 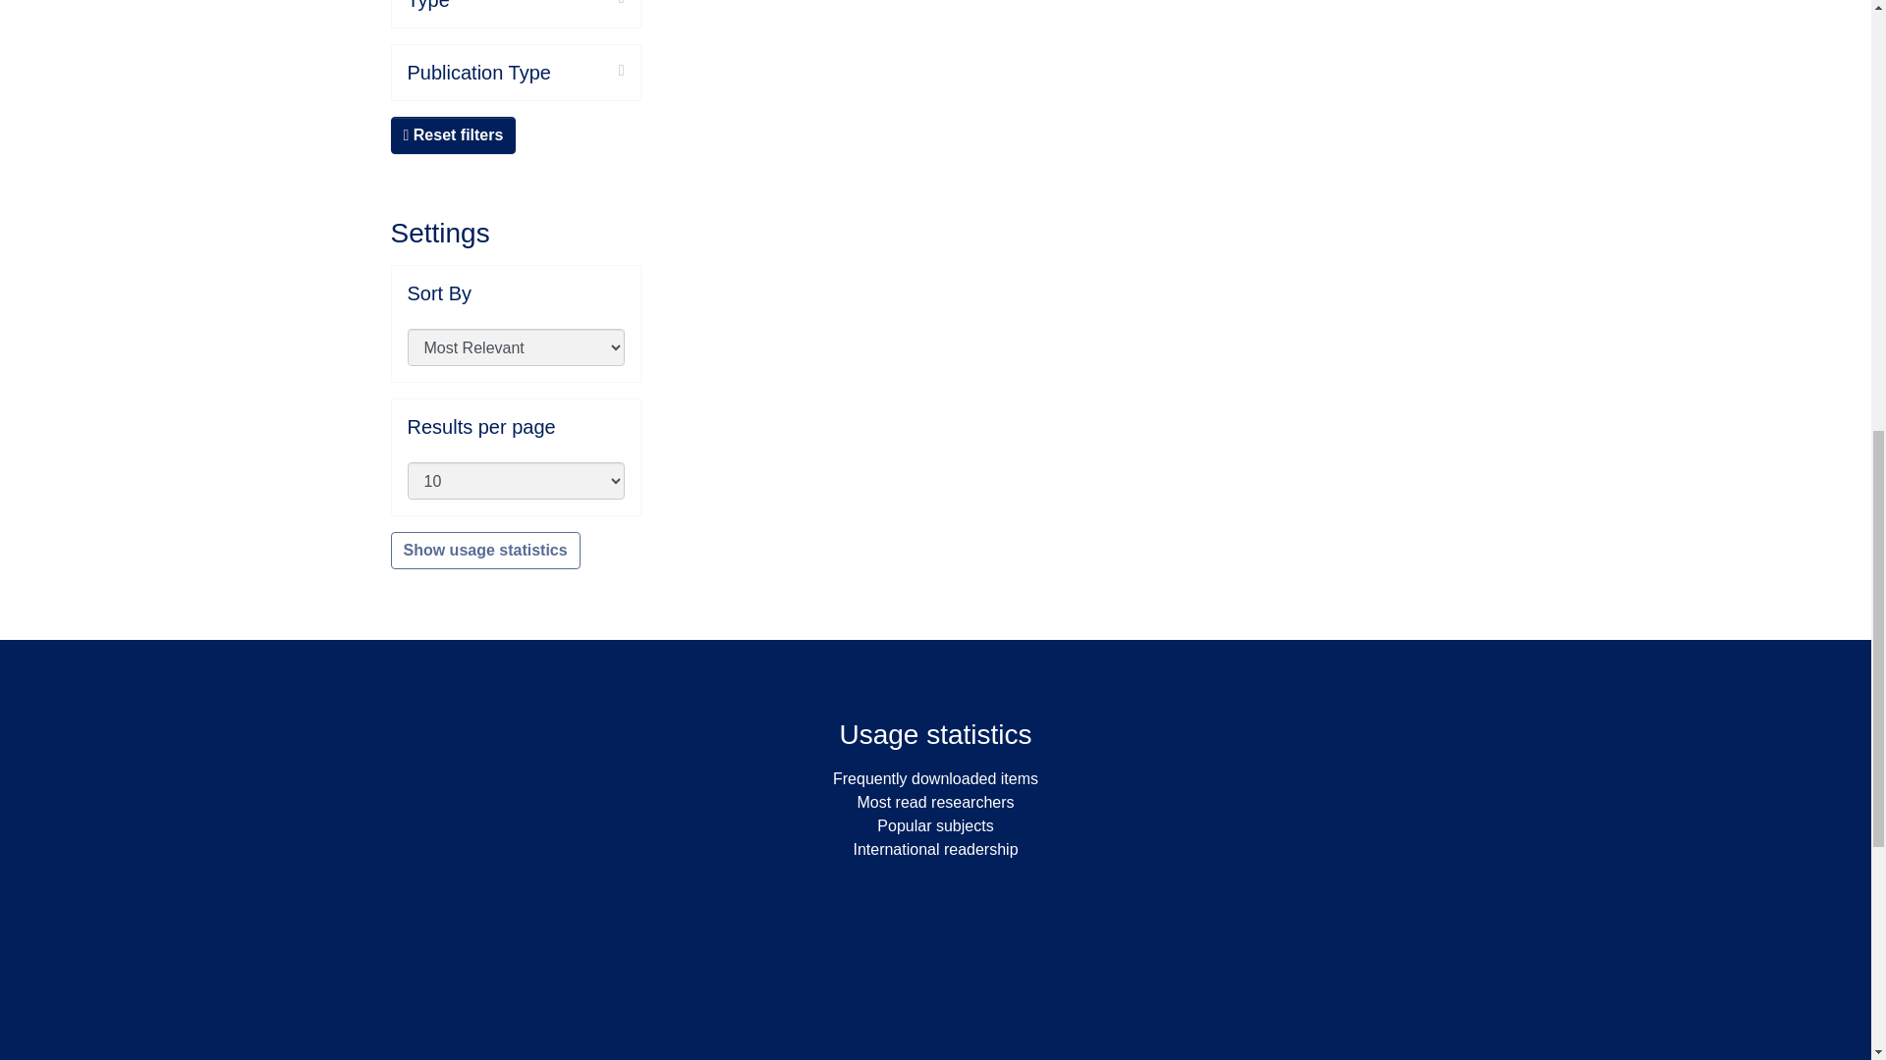 I want to click on Expand filter, so click(x=587, y=71).